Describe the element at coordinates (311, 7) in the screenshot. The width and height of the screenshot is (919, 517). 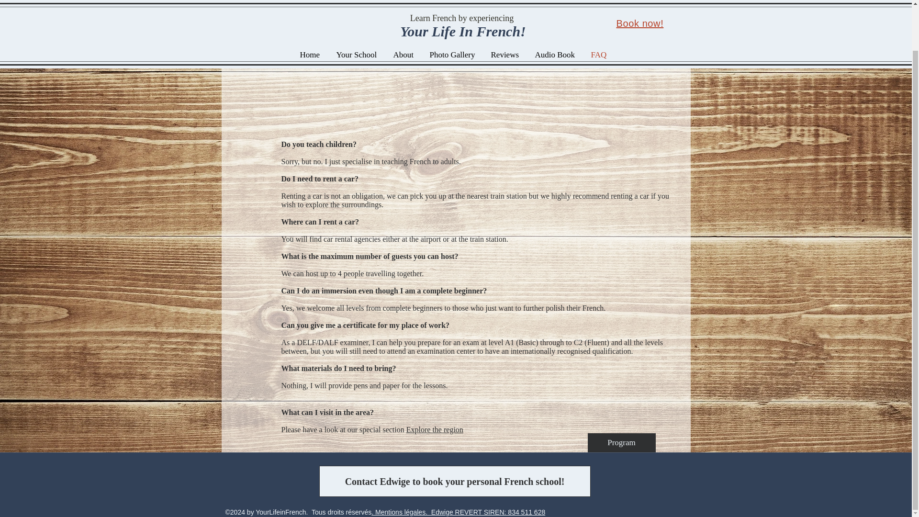
I see `Home` at that location.